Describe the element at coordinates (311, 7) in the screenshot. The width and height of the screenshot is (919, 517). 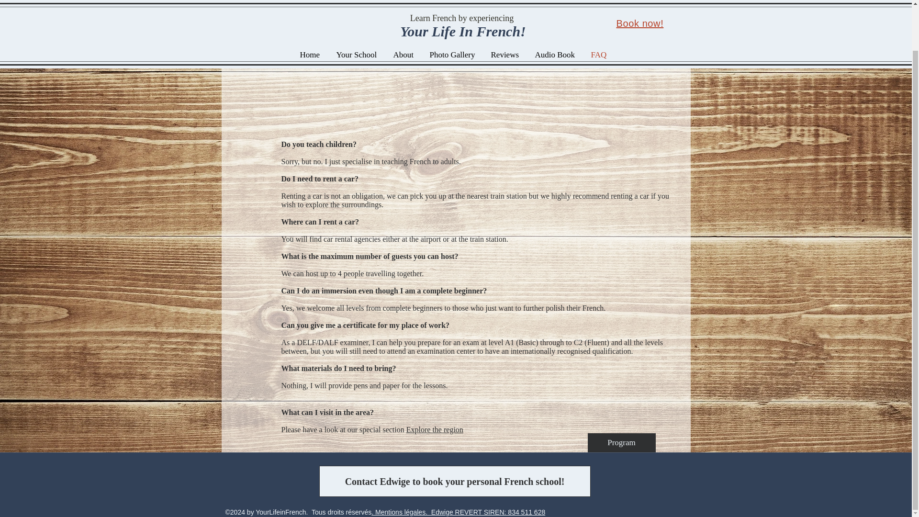
I see `Home` at that location.